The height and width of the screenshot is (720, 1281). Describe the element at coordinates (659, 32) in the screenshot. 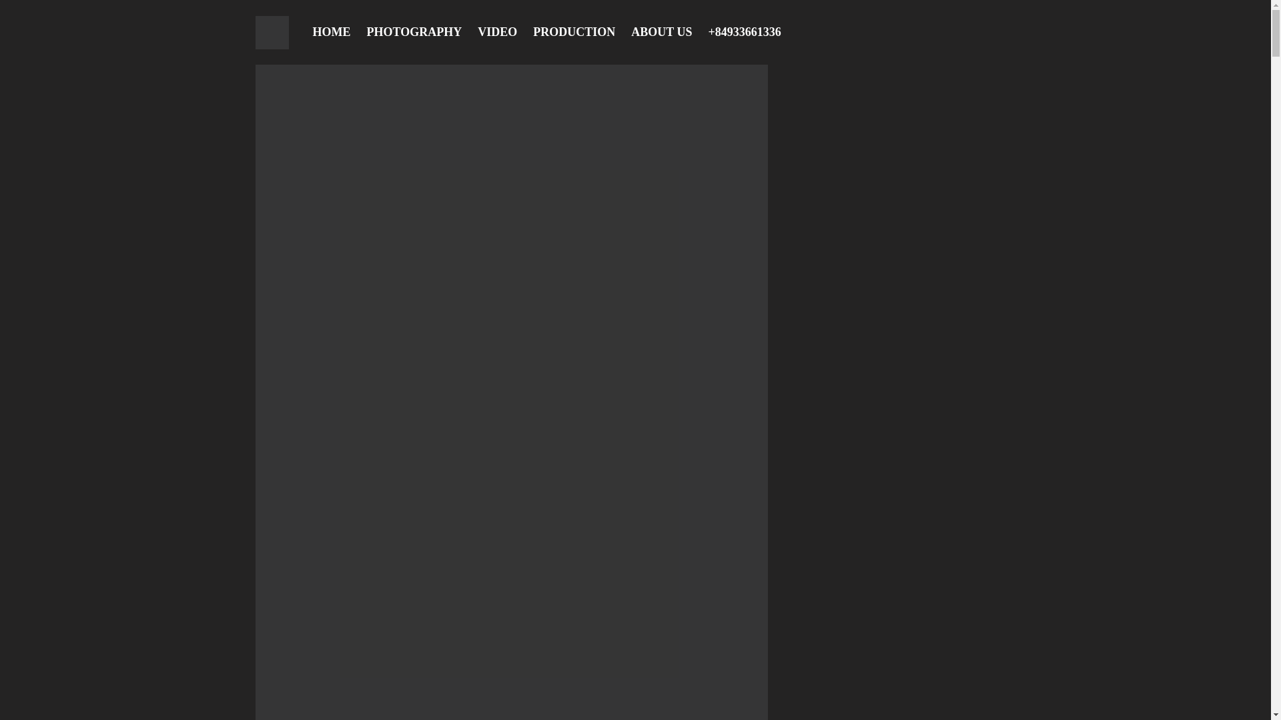

I see `ABOUT US` at that location.